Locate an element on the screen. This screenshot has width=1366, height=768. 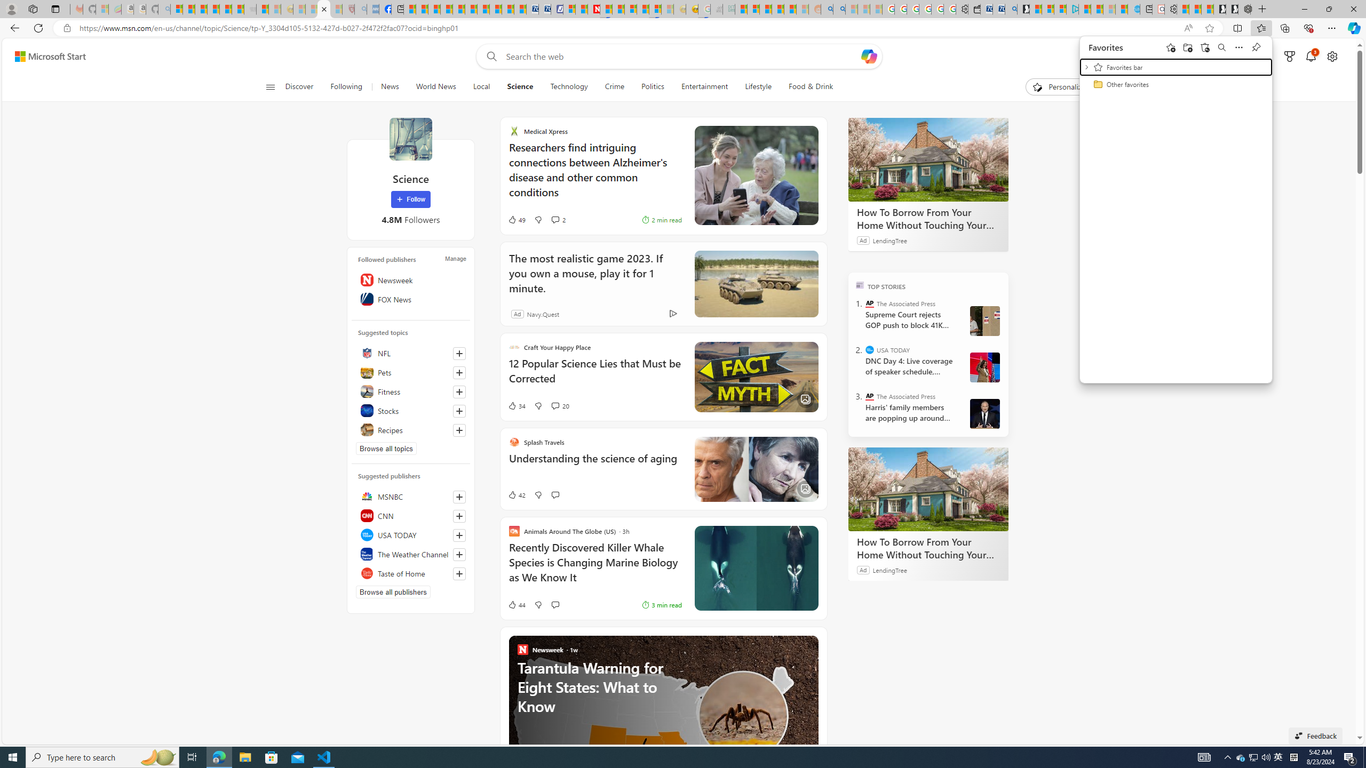
Wallet is located at coordinates (973, 9).